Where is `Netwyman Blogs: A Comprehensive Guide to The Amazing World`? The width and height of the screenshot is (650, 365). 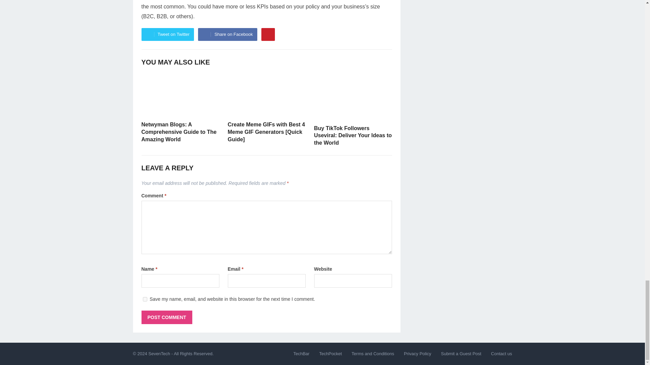 Netwyman Blogs: A Comprehensive Guide to The Amazing World is located at coordinates (179, 132).